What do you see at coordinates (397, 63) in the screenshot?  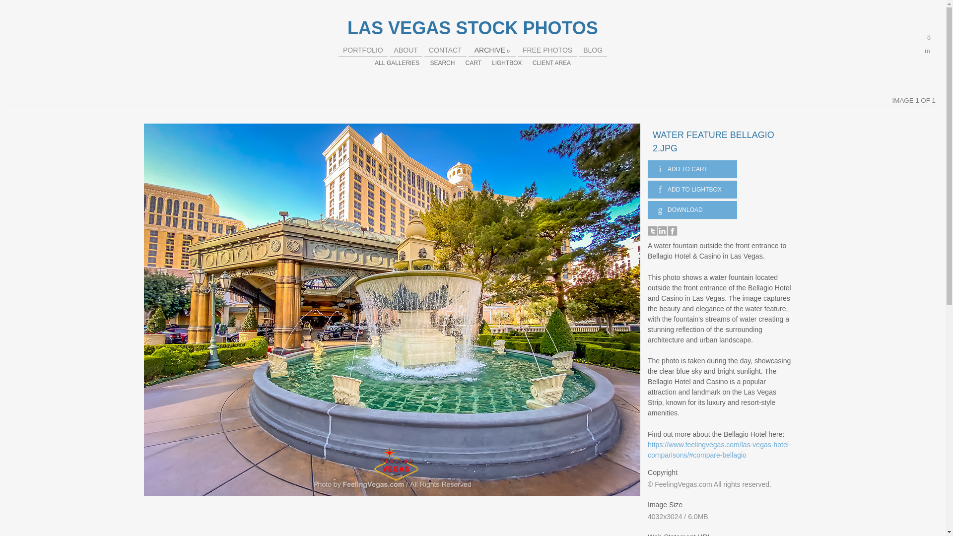 I see `ALL GALLERIES` at bounding box center [397, 63].